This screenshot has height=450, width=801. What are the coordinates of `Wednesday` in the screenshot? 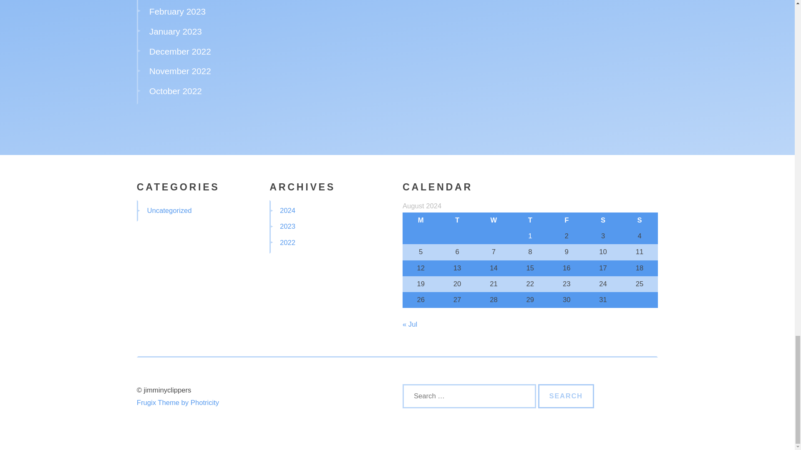 It's located at (494, 220).